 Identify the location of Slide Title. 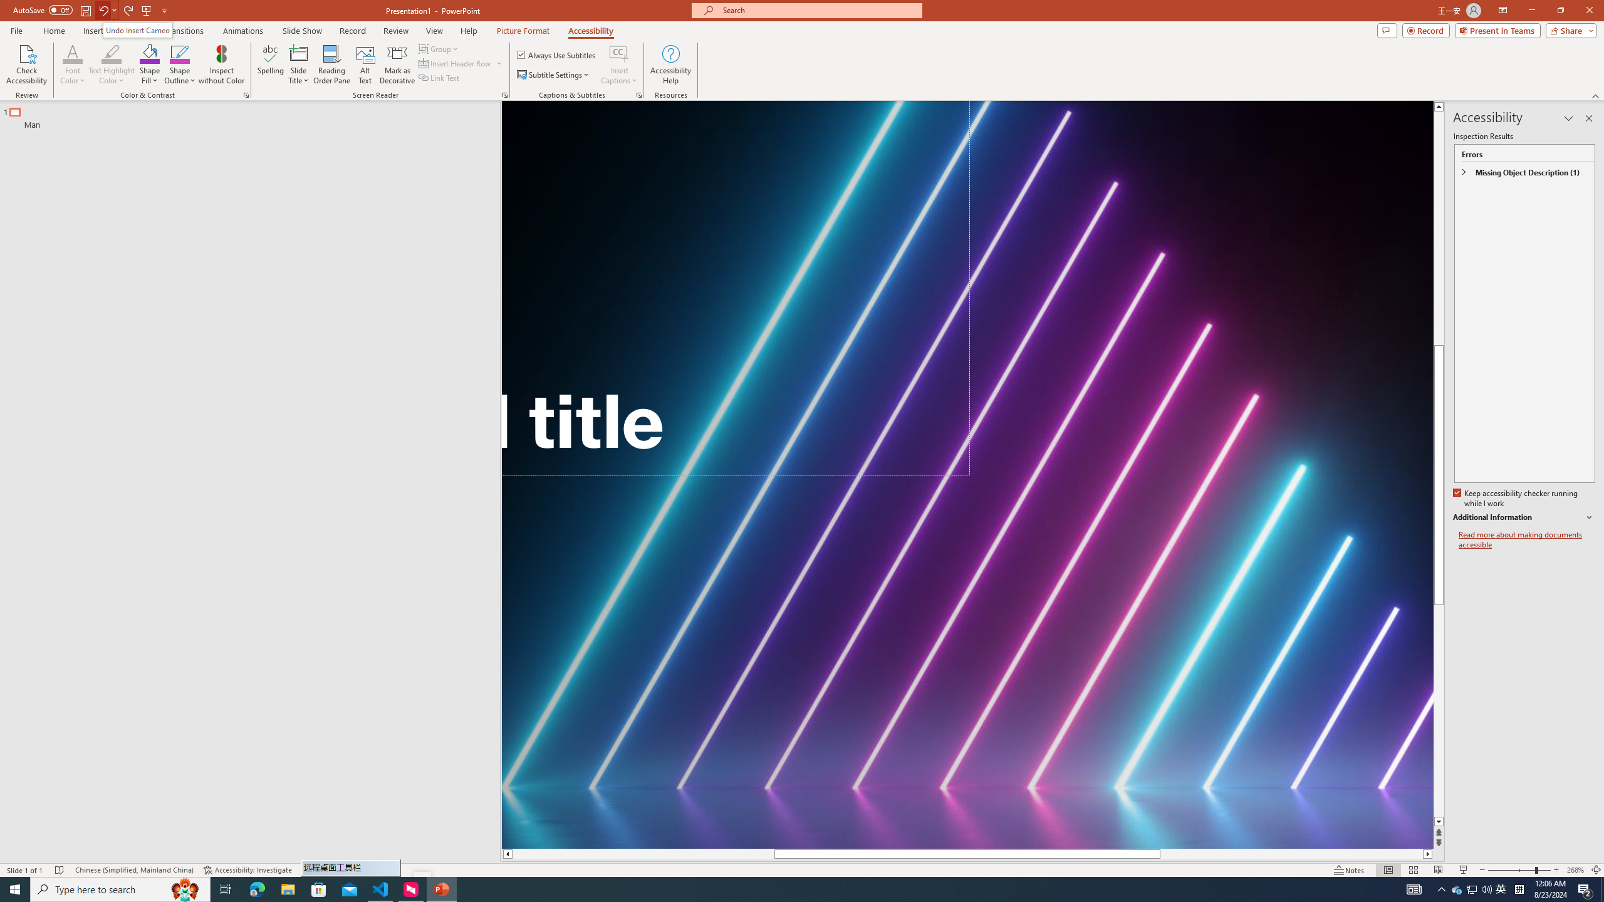
(299, 53).